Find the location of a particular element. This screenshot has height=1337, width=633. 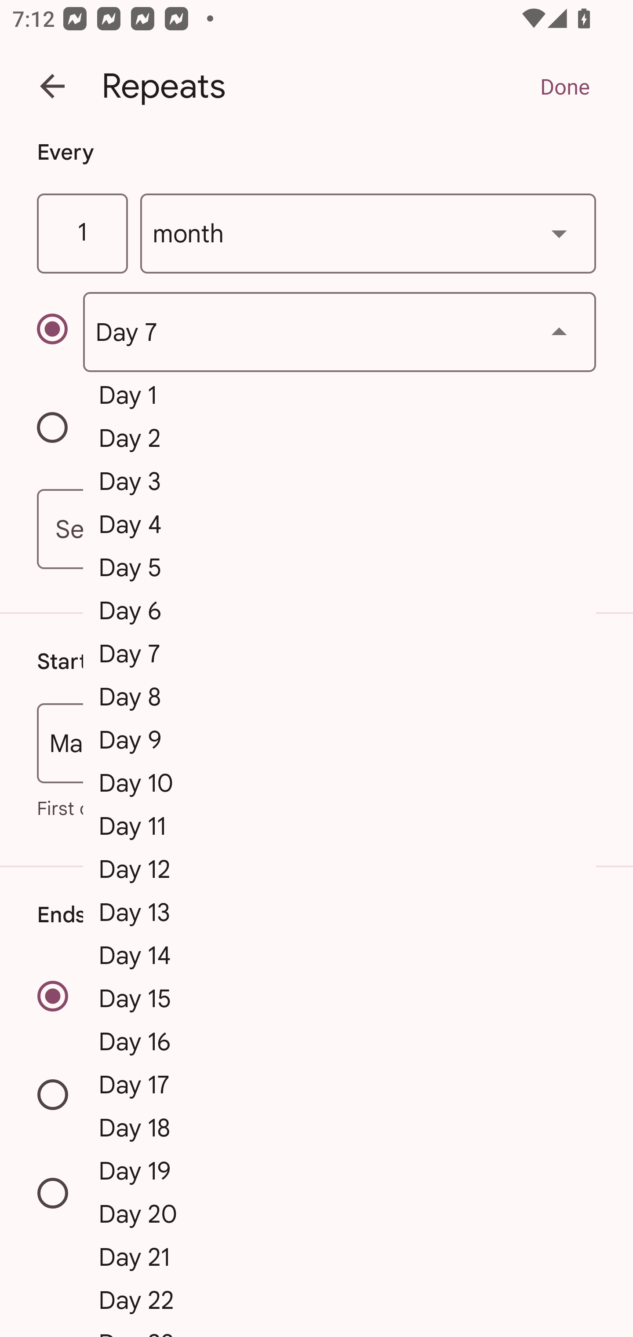

Show dropdown menu is located at coordinates (559, 332).